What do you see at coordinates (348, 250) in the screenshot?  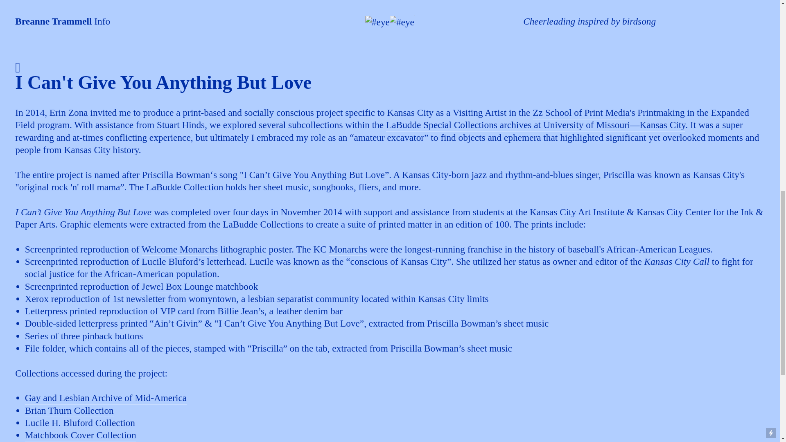 I see `Monarchs` at bounding box center [348, 250].